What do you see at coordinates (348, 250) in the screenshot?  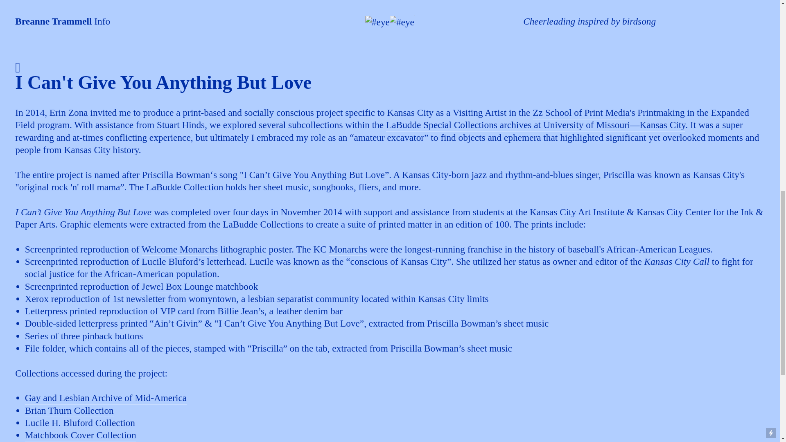 I see `Monarchs` at bounding box center [348, 250].